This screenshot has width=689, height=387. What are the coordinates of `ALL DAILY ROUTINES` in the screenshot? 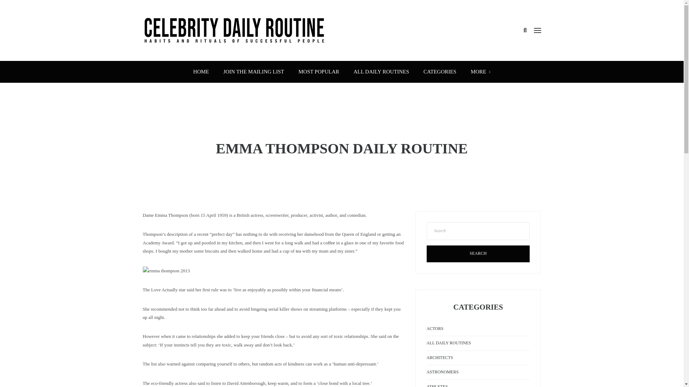 It's located at (449, 343).